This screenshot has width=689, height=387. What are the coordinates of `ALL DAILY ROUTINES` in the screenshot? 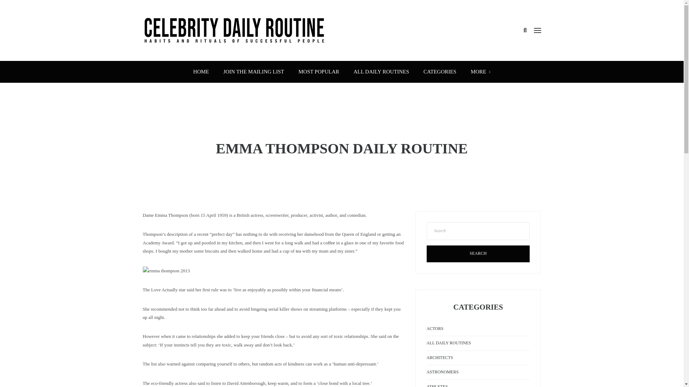 It's located at (449, 343).